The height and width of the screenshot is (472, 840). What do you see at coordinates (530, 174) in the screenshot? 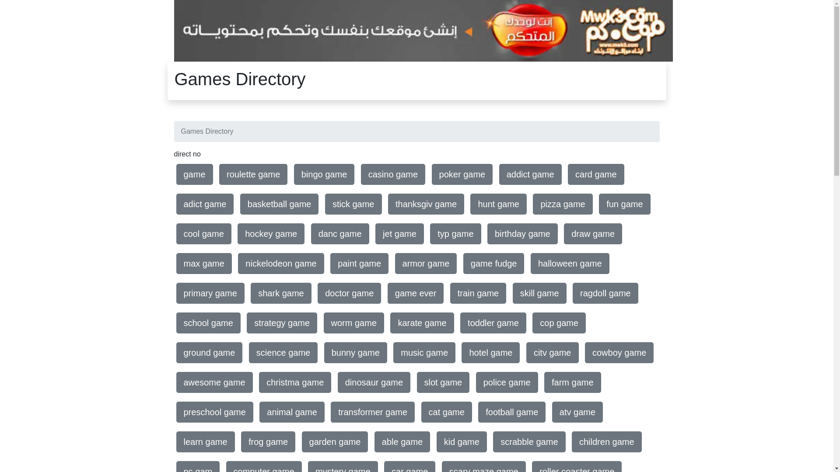
I see `addict game` at bounding box center [530, 174].